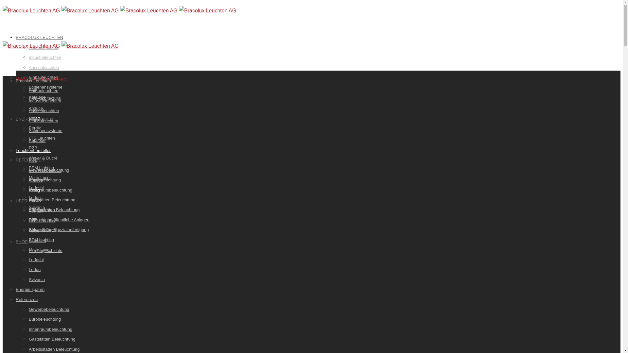 The width and height of the screenshot is (628, 353). I want to click on BPM Lighting, so click(41, 168).